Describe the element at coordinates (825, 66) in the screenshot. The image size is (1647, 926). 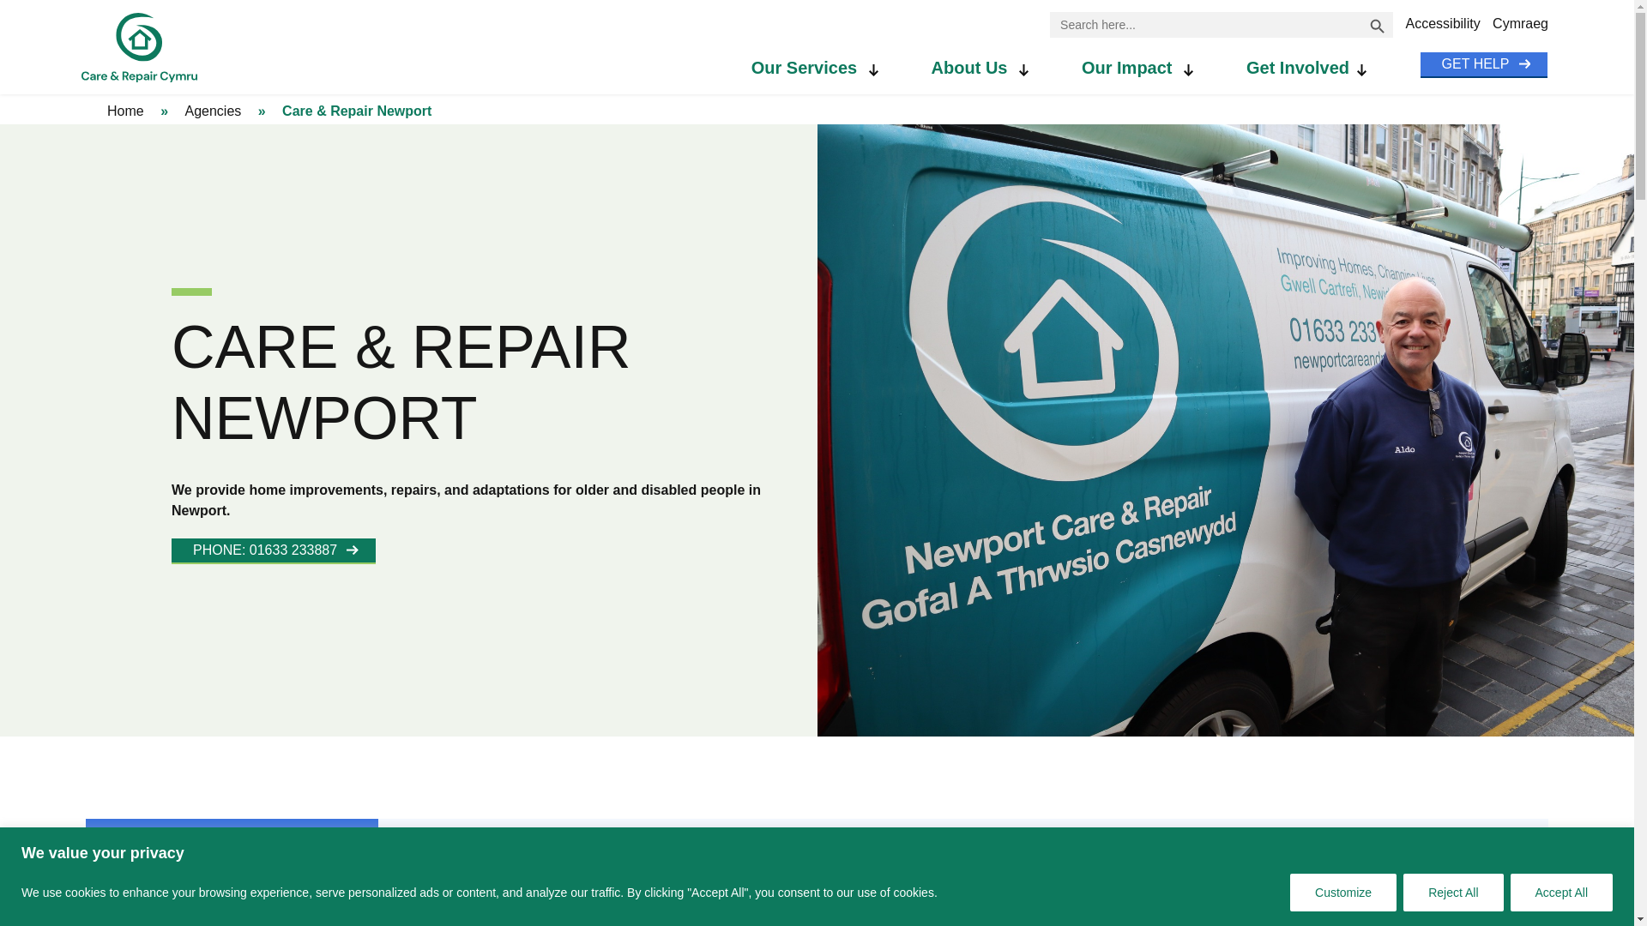
I see `Our Services` at that location.